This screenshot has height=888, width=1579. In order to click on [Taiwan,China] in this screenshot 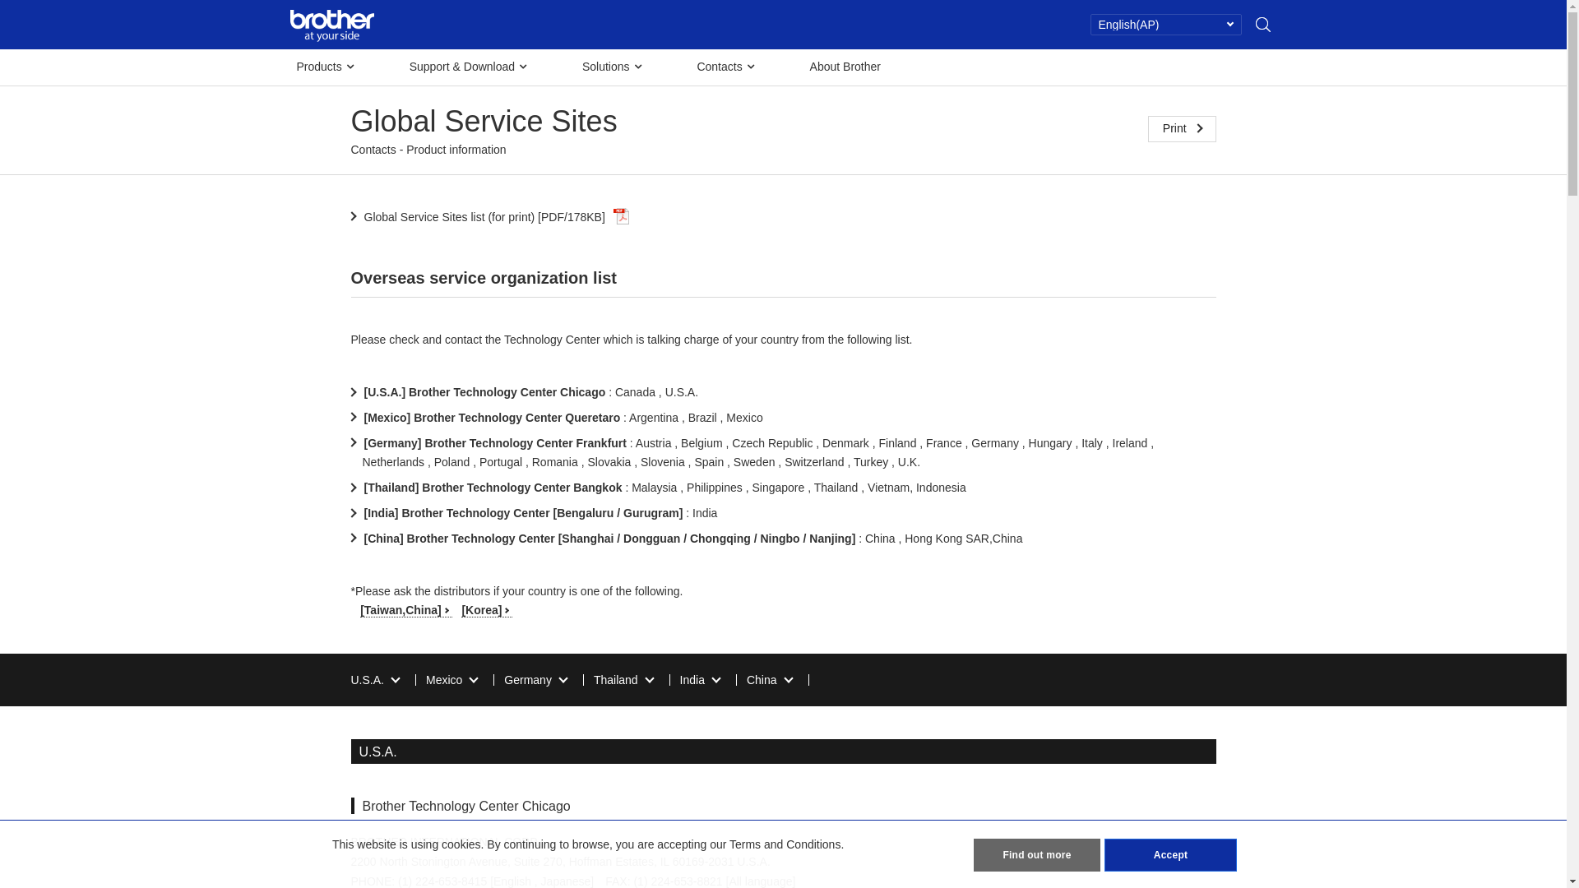, I will do `click(406, 610)`.